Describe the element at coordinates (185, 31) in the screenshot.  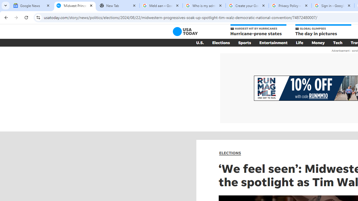
I see `USA TODAY` at that location.